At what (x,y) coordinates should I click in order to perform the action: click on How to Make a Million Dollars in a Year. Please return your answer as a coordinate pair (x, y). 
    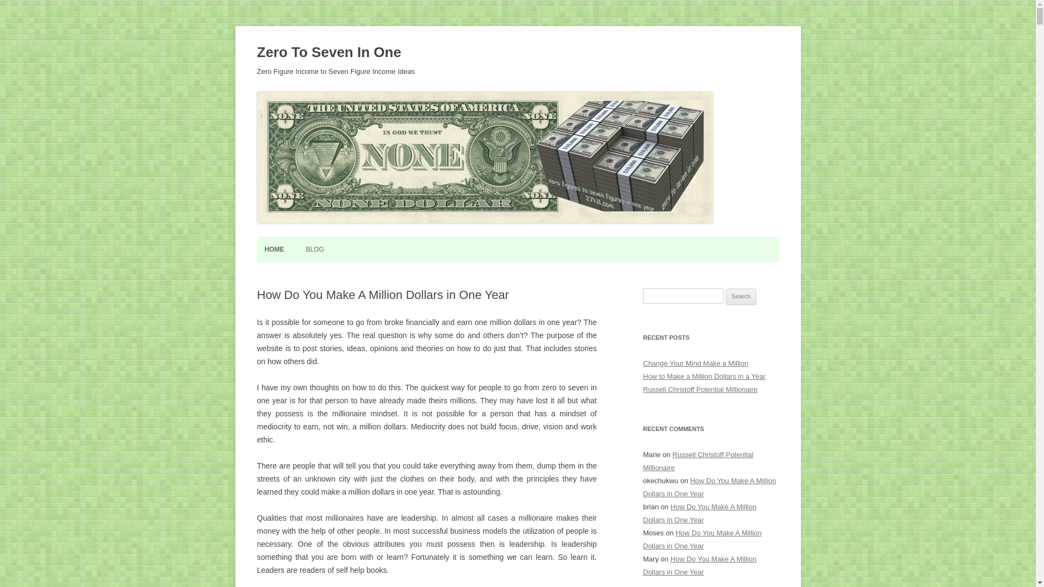
    Looking at the image, I should click on (704, 376).